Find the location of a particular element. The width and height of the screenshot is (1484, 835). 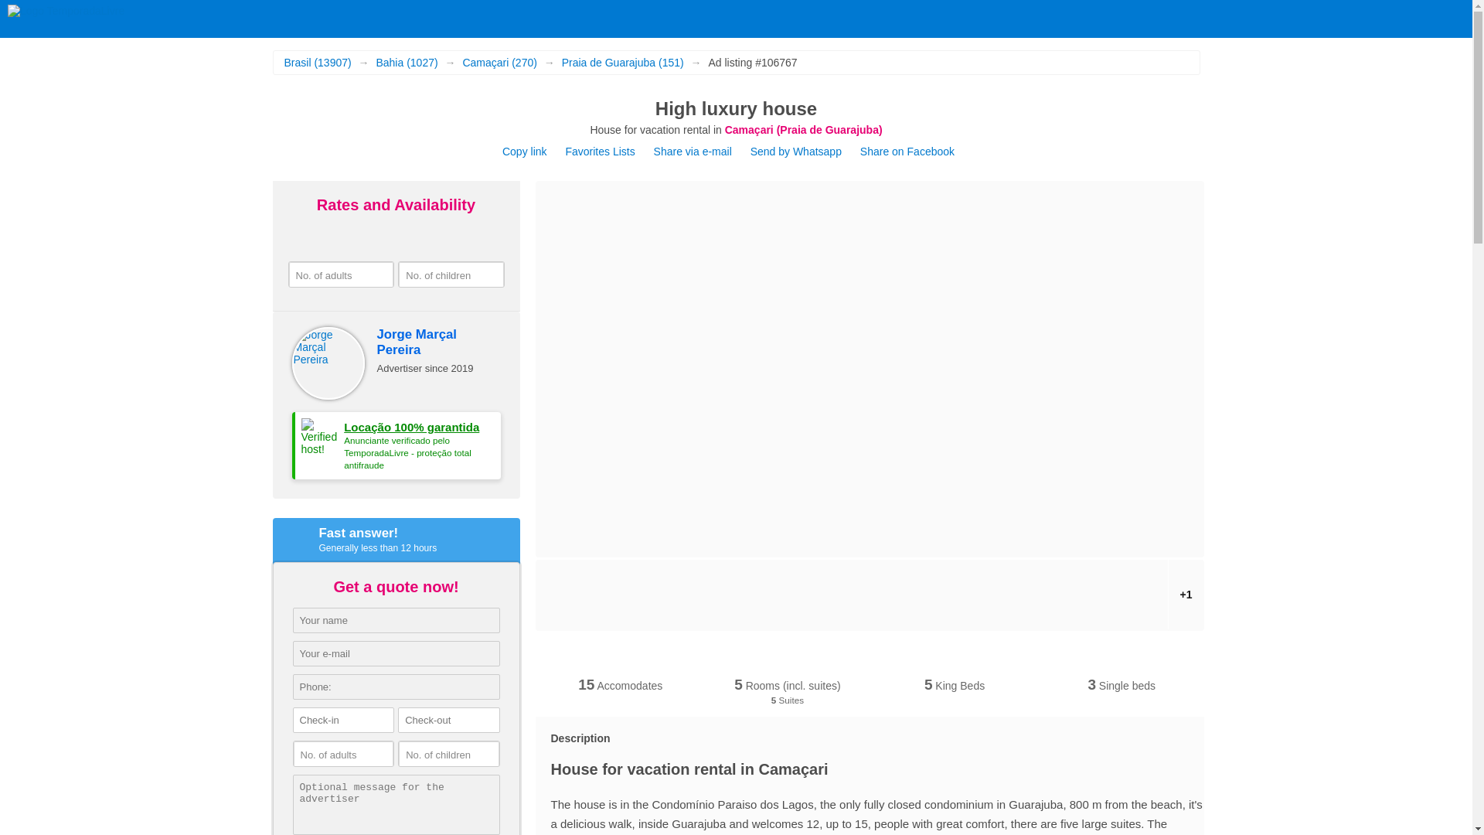

Share on Facebook is located at coordinates (907, 152).